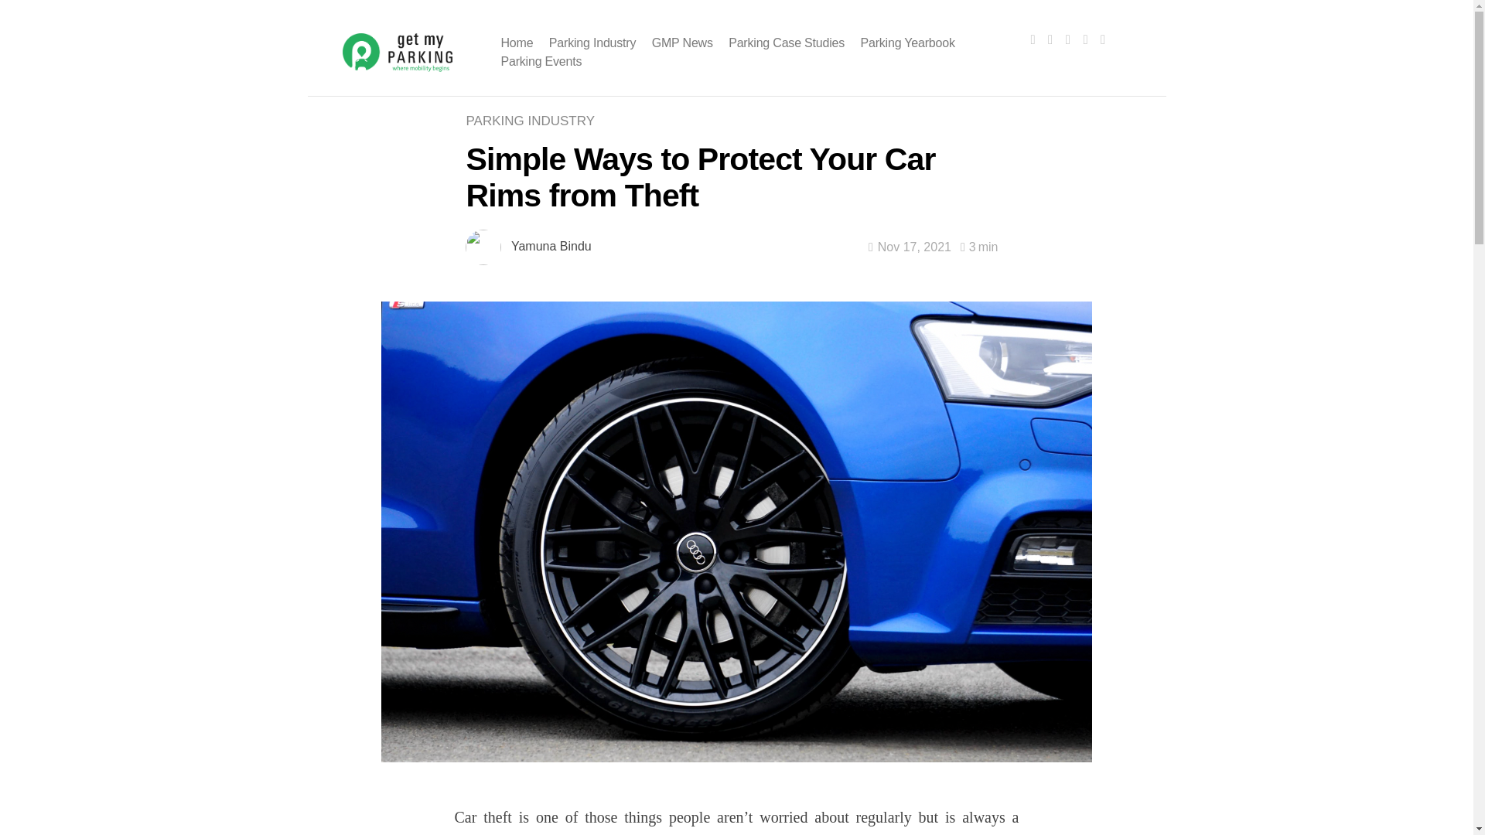 This screenshot has height=835, width=1485. What do you see at coordinates (787, 43) in the screenshot?
I see `Parking Case Studies` at bounding box center [787, 43].